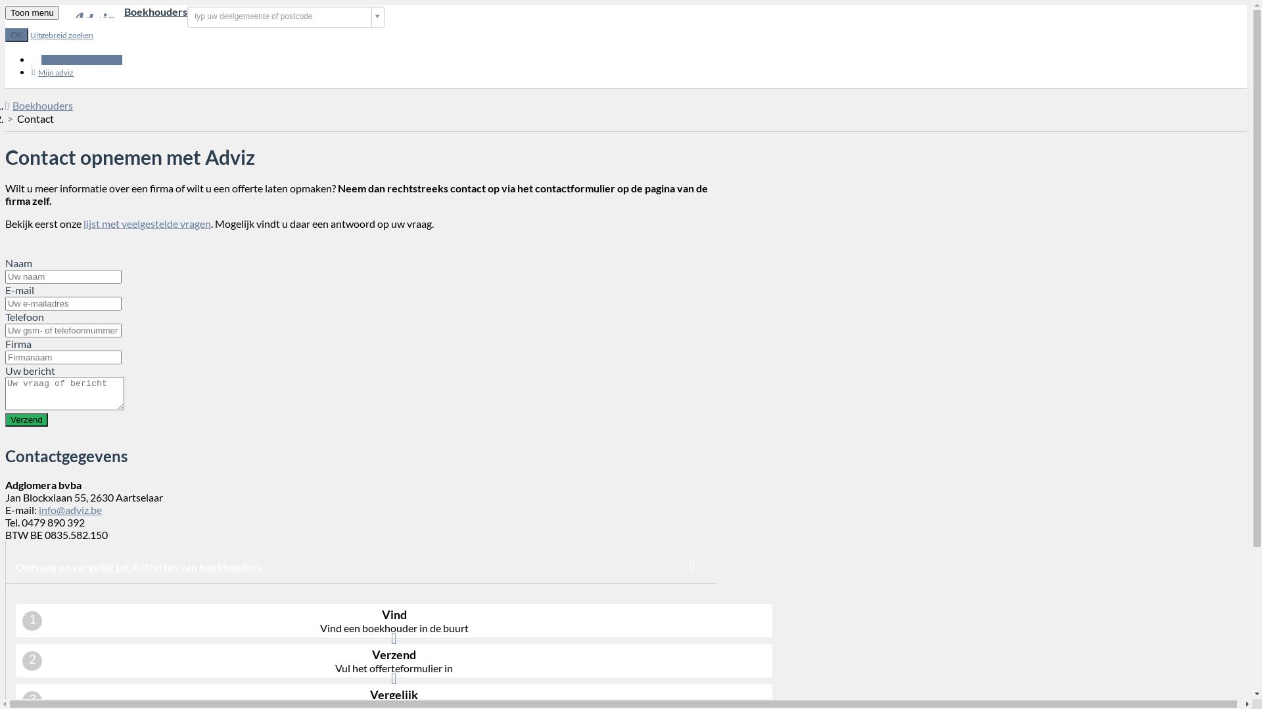  Describe the element at coordinates (286, 17) in the screenshot. I see `typ uw deelgemeente of postcode` at that location.